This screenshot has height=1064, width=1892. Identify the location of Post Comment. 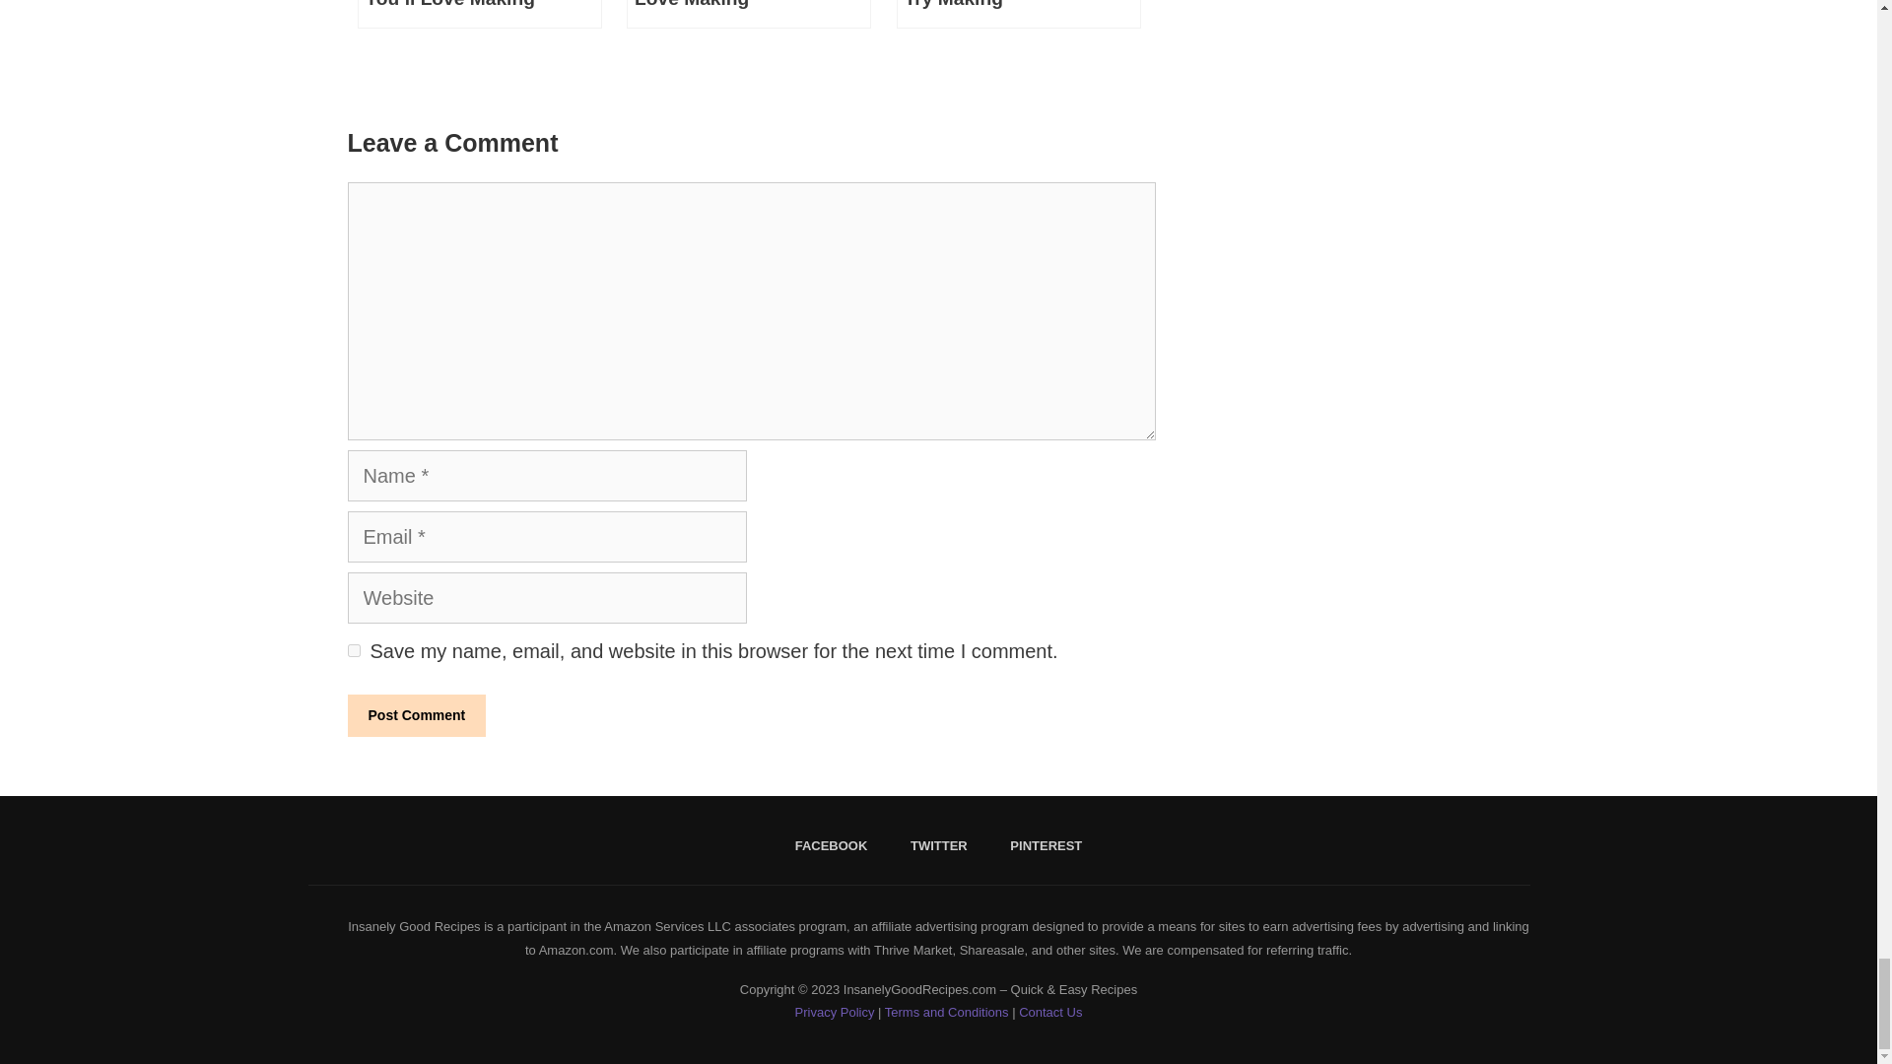
(416, 715).